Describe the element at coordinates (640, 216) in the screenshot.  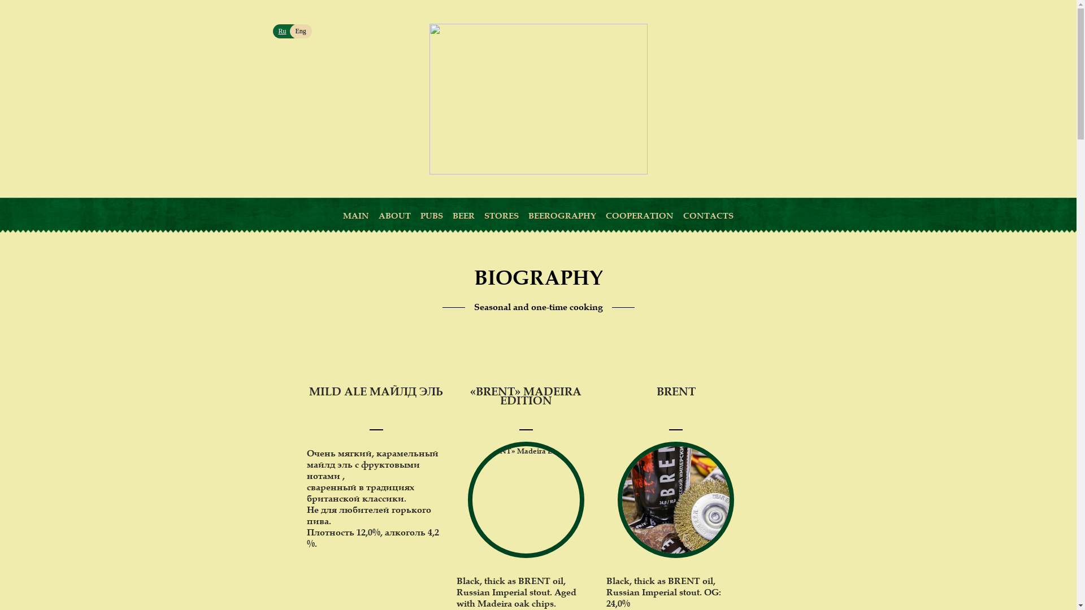
I see `COOPERATION` at that location.